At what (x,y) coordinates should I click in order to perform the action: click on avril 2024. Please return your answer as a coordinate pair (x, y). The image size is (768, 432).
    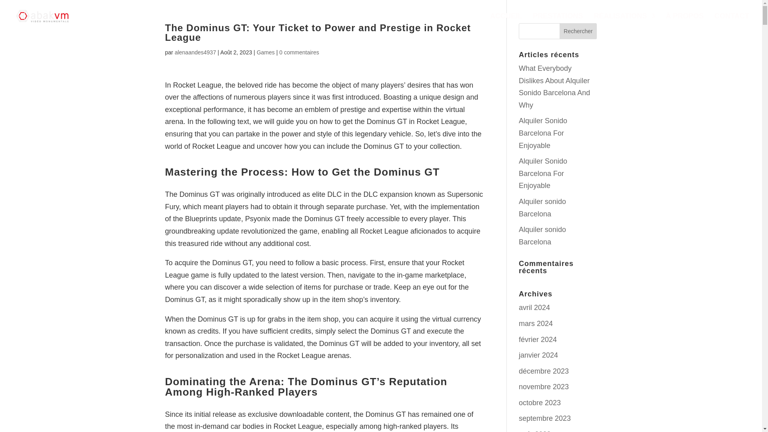
    Looking at the image, I should click on (534, 307).